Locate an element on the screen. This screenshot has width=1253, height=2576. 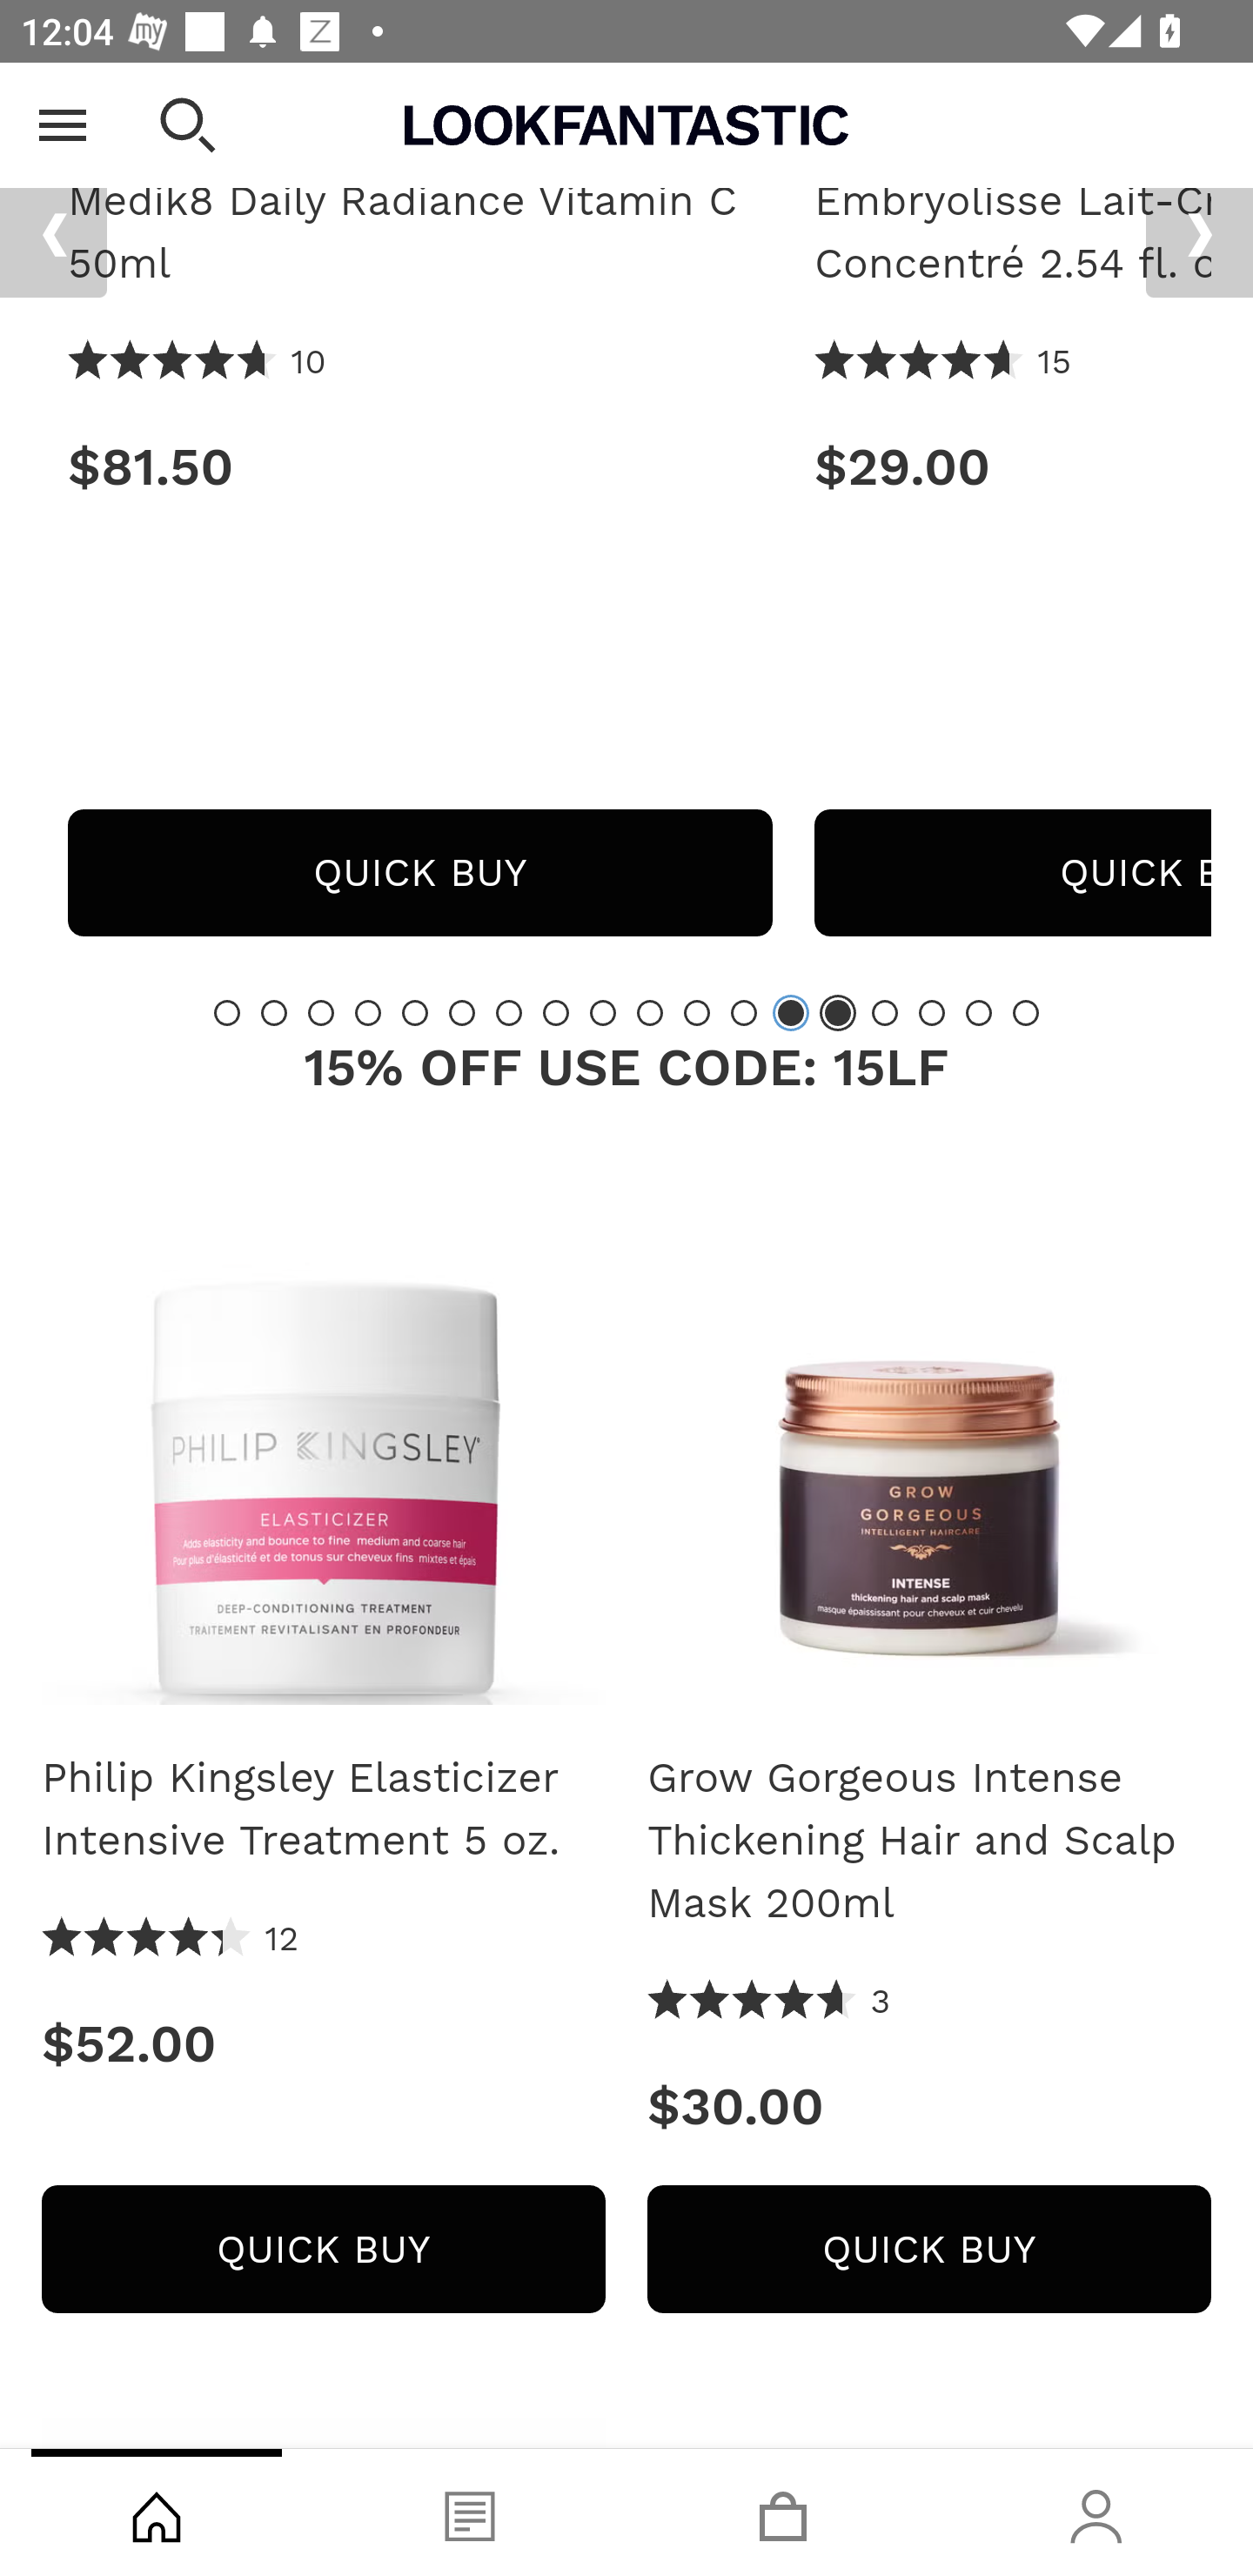
Price: $52.00 is located at coordinates (323, 2045).